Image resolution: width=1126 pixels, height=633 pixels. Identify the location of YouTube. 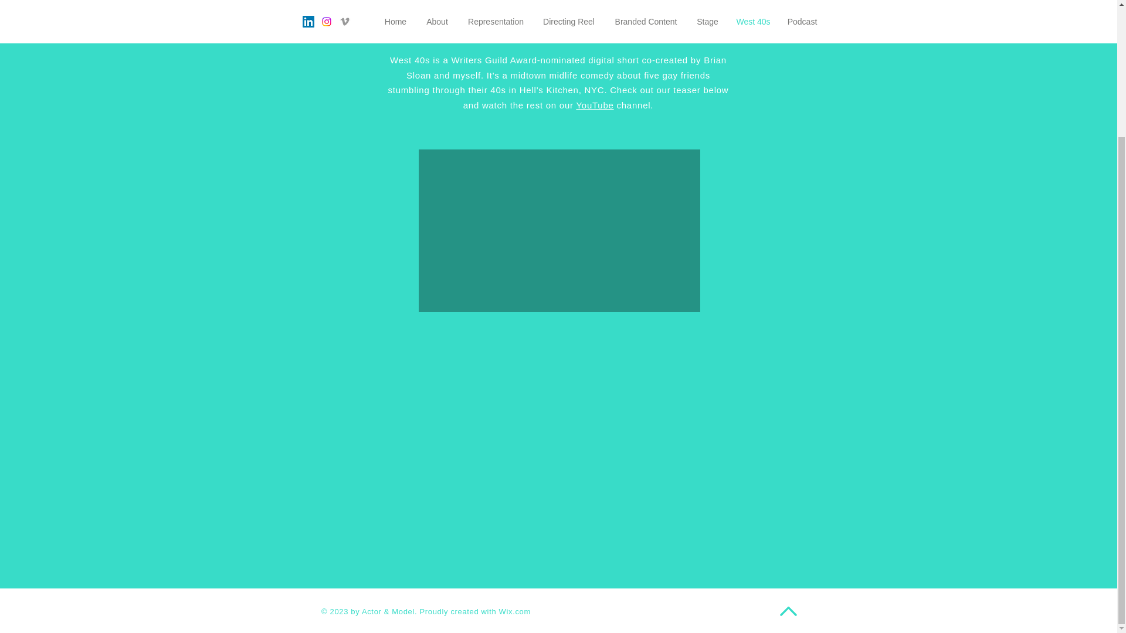
(595, 104).